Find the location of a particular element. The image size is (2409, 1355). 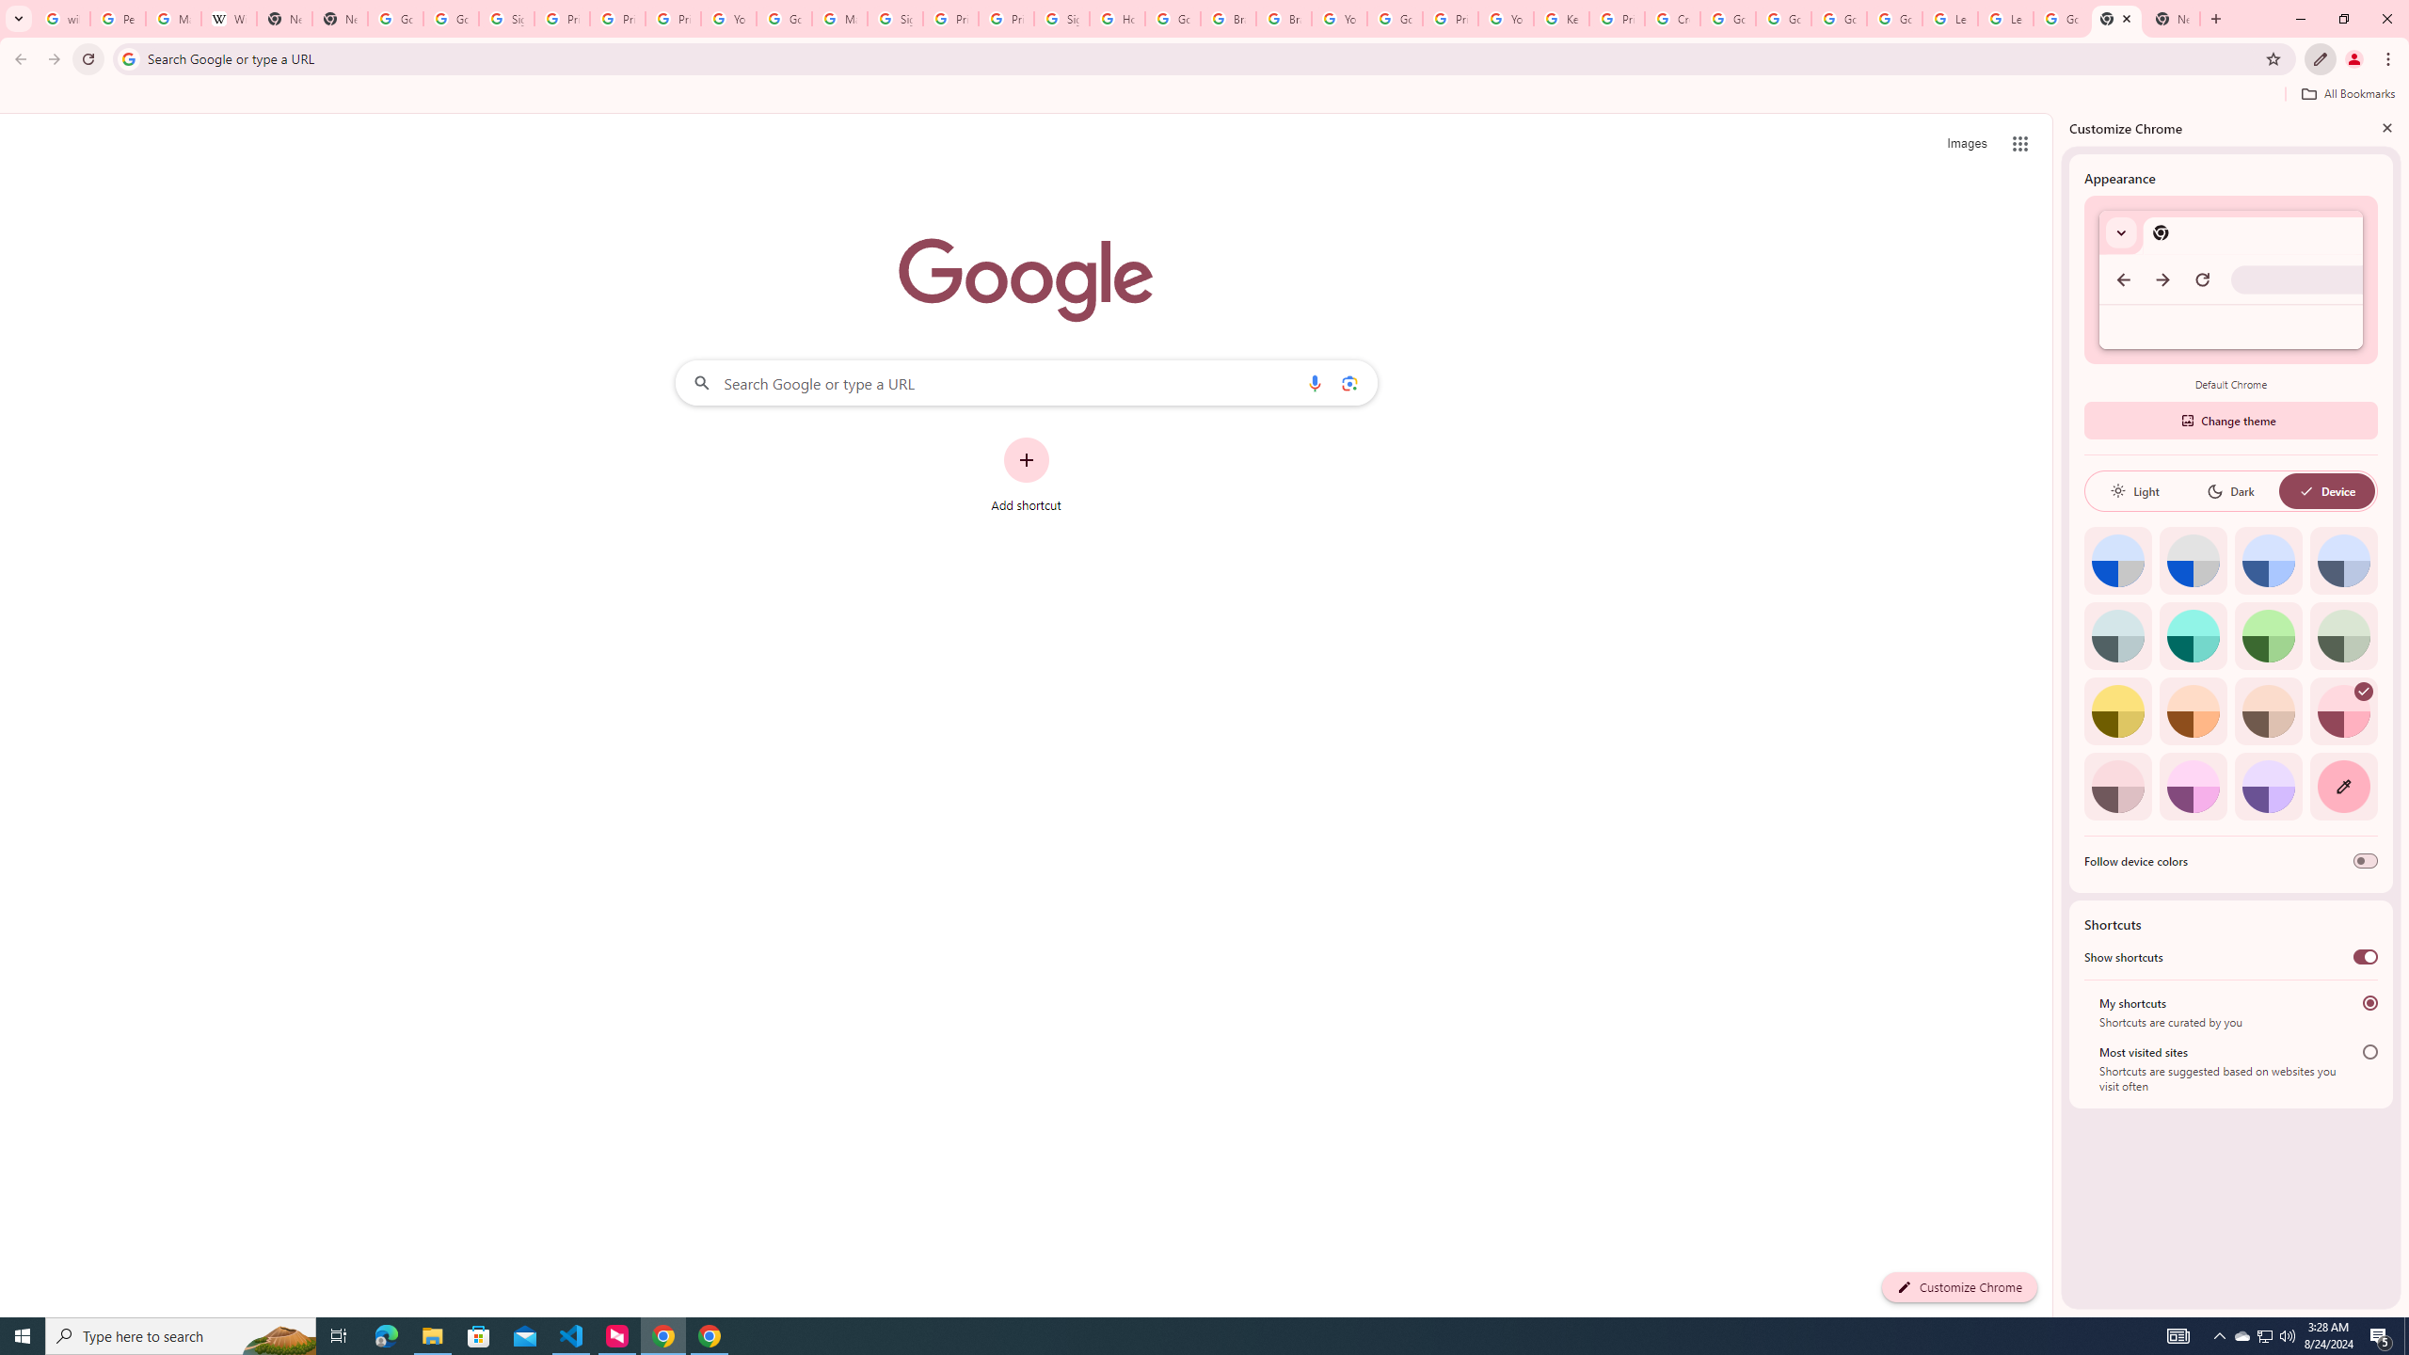

Search Google or type a URL is located at coordinates (1026, 382).